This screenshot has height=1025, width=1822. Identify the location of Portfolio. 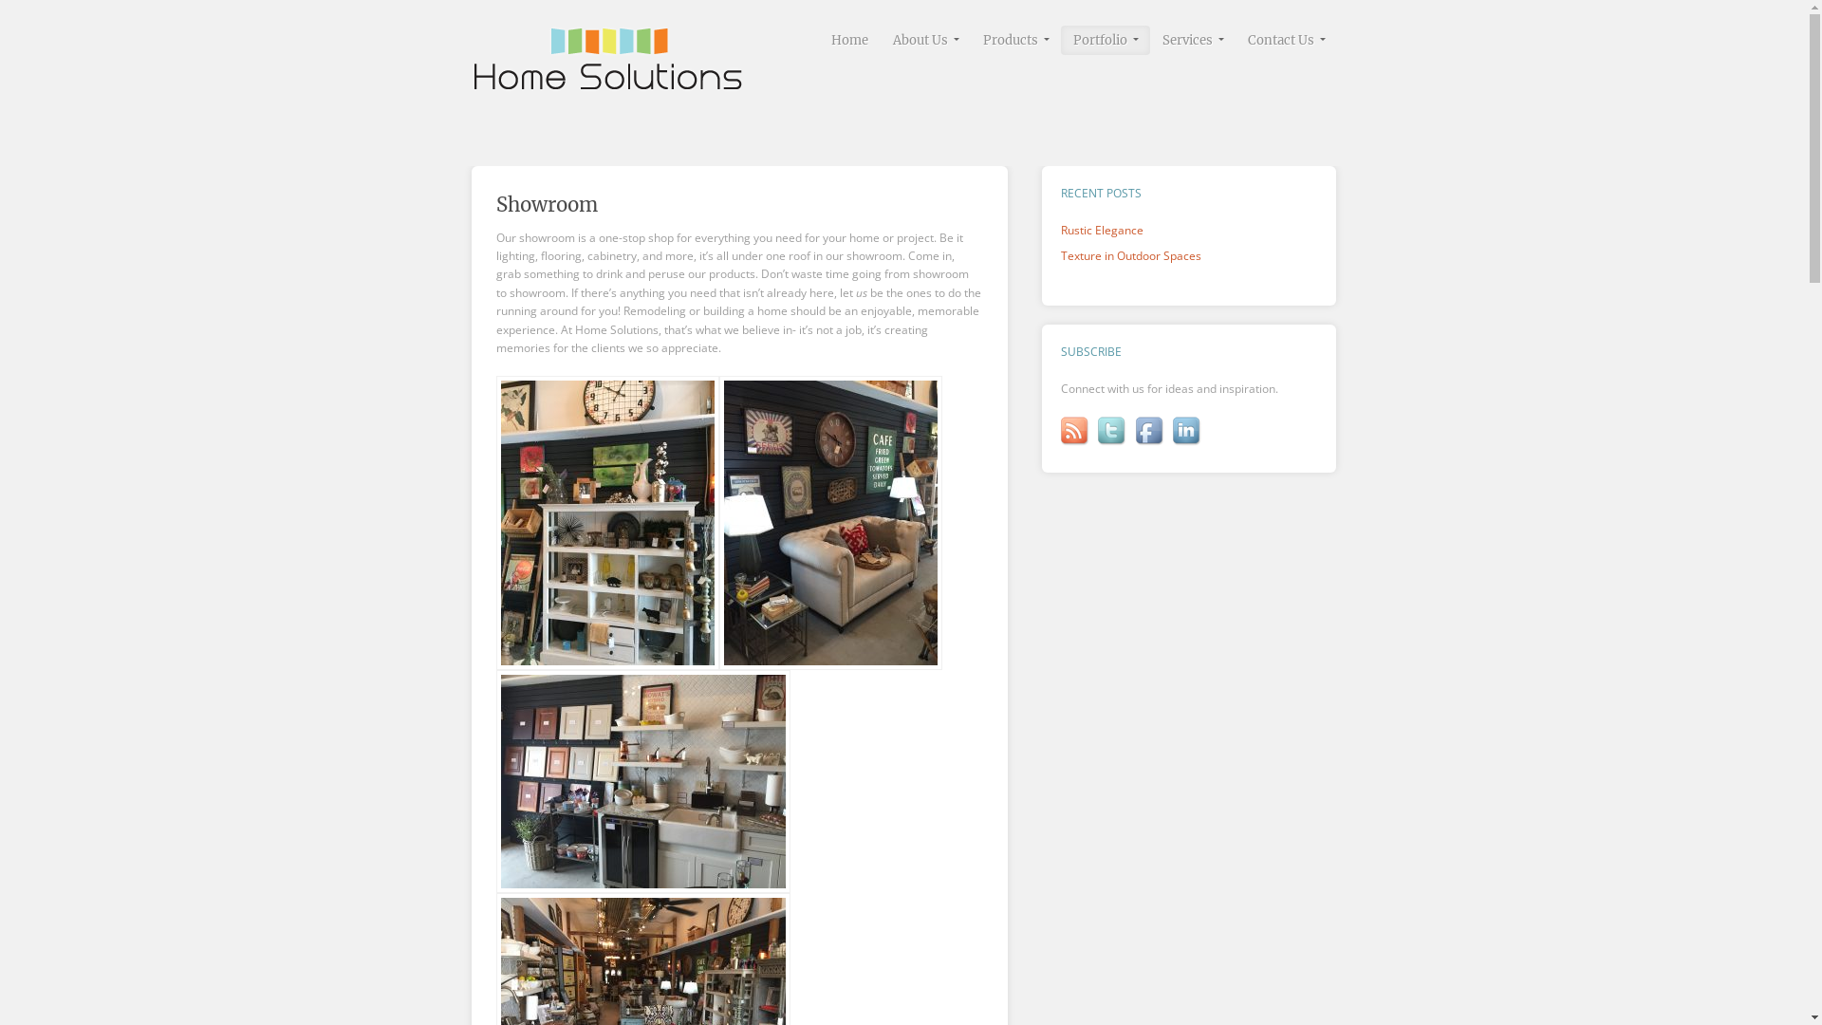
(1106, 40).